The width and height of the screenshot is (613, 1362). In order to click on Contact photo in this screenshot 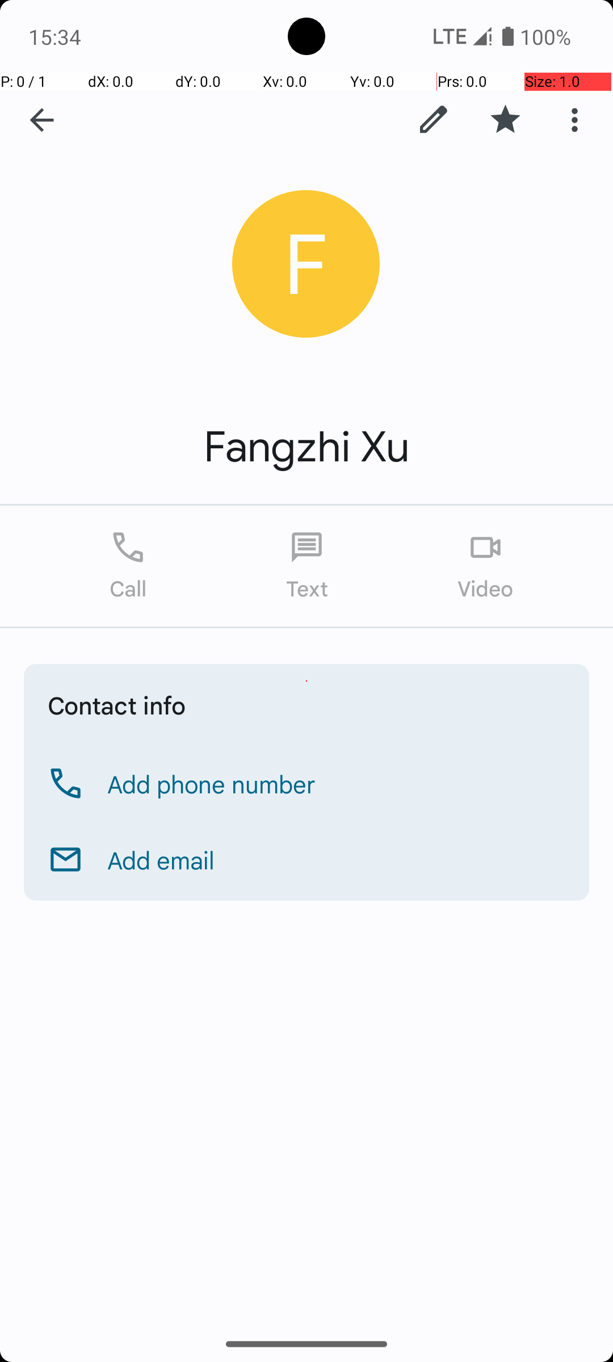, I will do `click(306, 264)`.